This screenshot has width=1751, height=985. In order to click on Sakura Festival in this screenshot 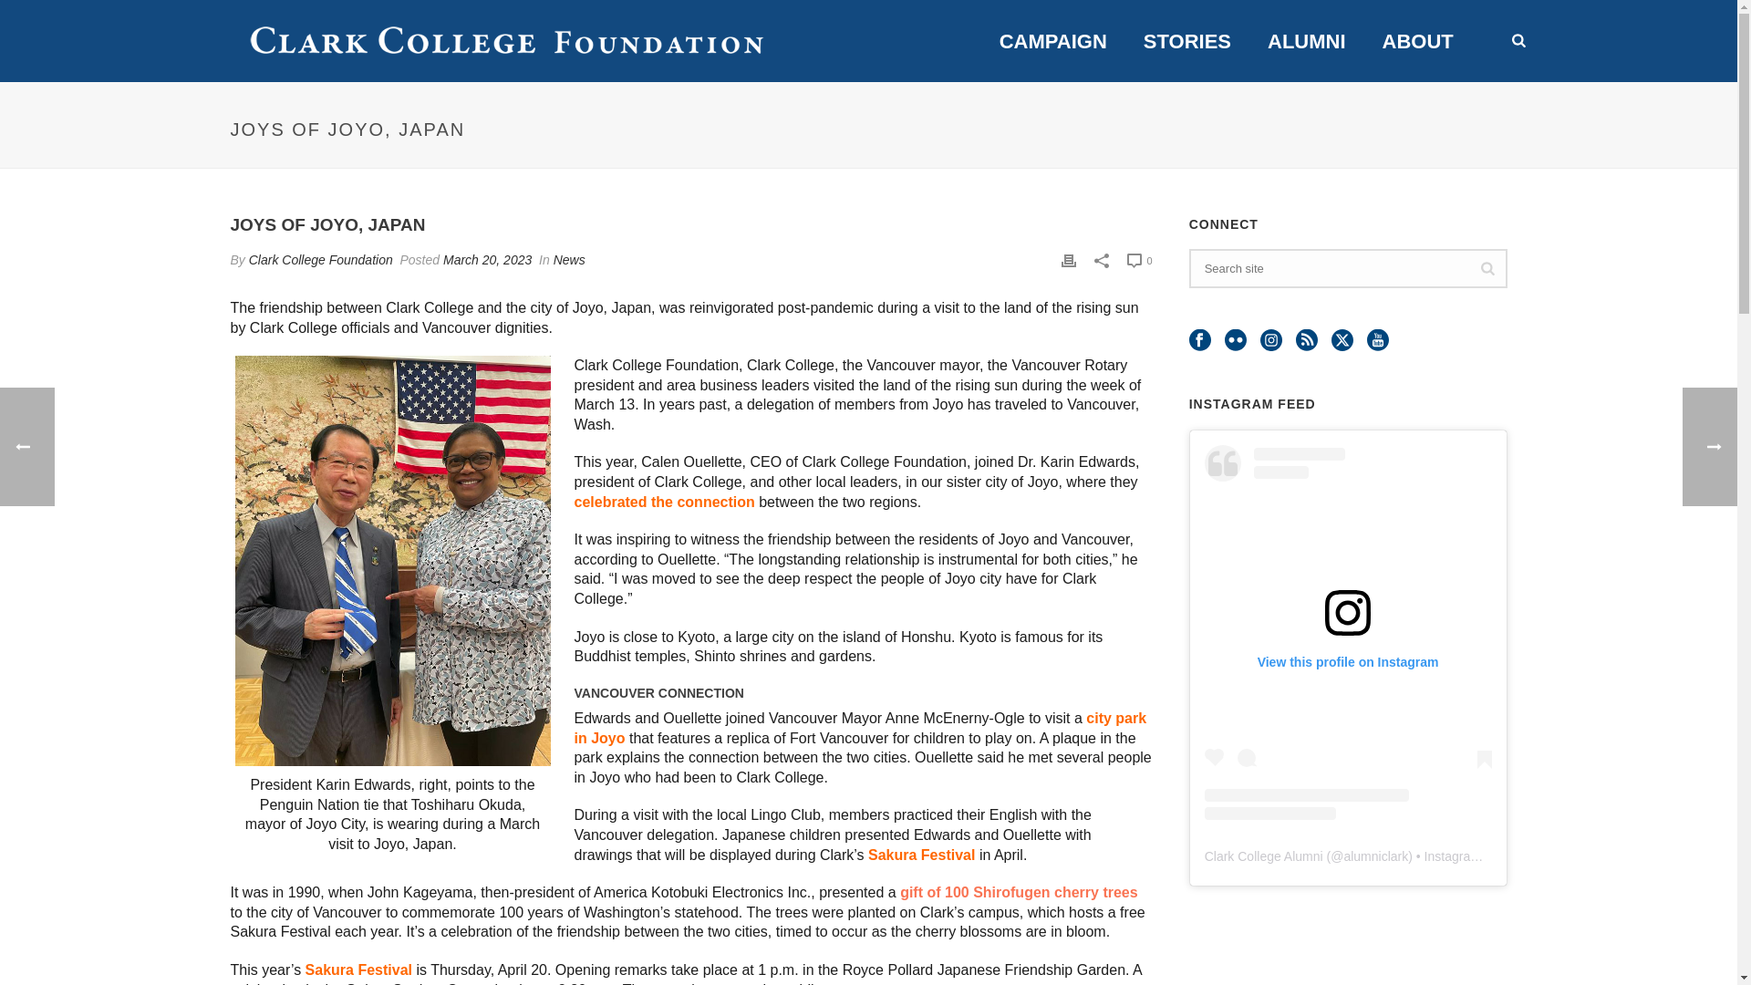, I will do `click(921, 855)`.